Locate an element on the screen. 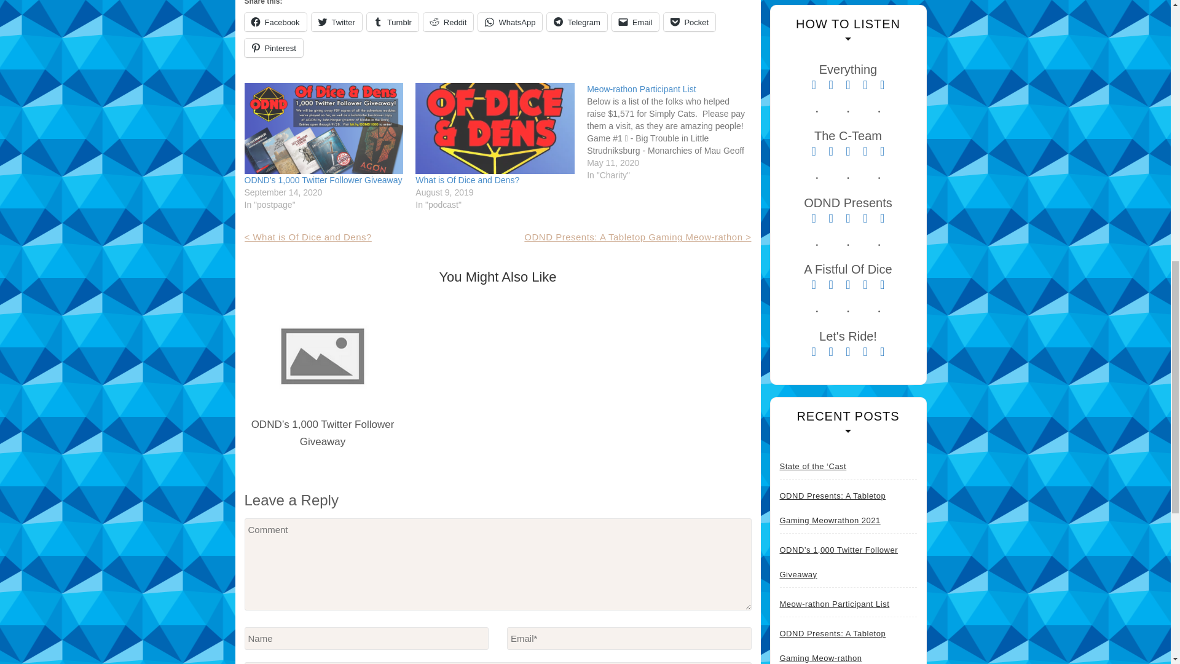  Click to share on Pocket is located at coordinates (689, 22).